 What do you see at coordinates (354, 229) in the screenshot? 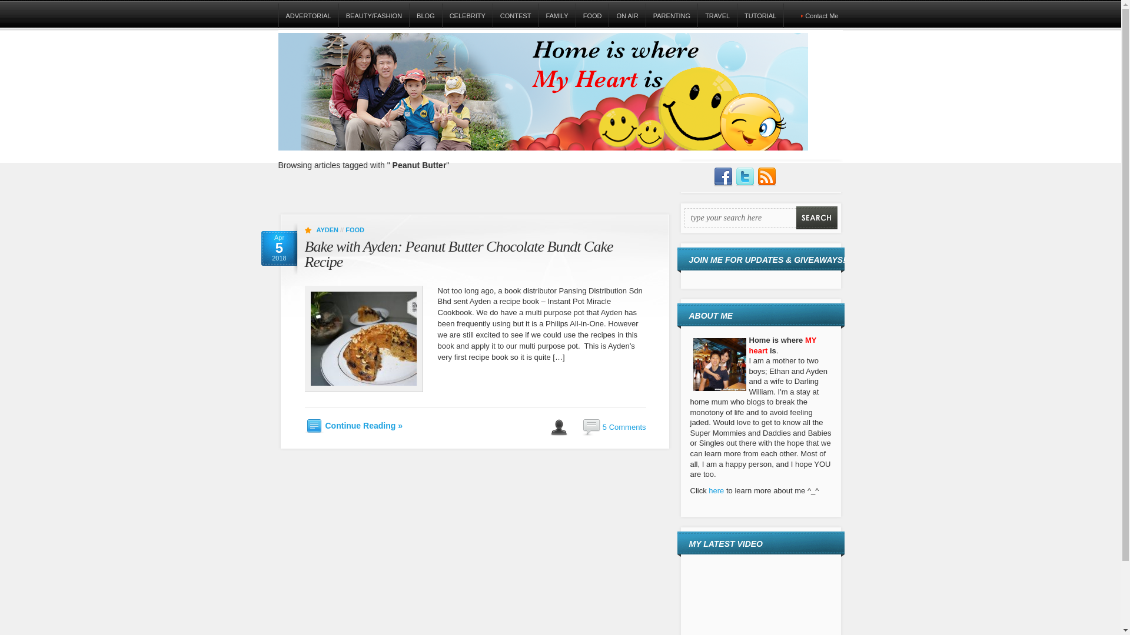
I see `FOOD` at bounding box center [354, 229].